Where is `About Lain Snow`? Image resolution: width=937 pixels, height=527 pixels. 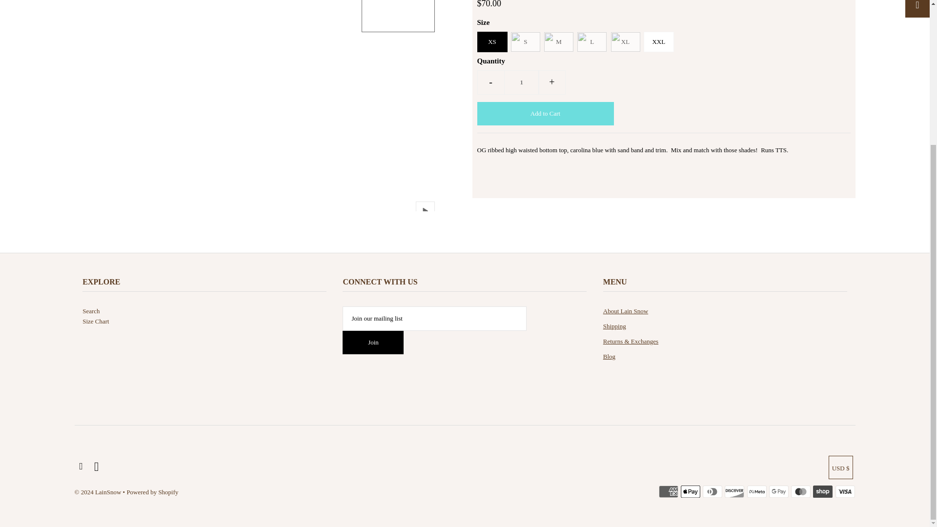 About Lain Snow is located at coordinates (626, 310).